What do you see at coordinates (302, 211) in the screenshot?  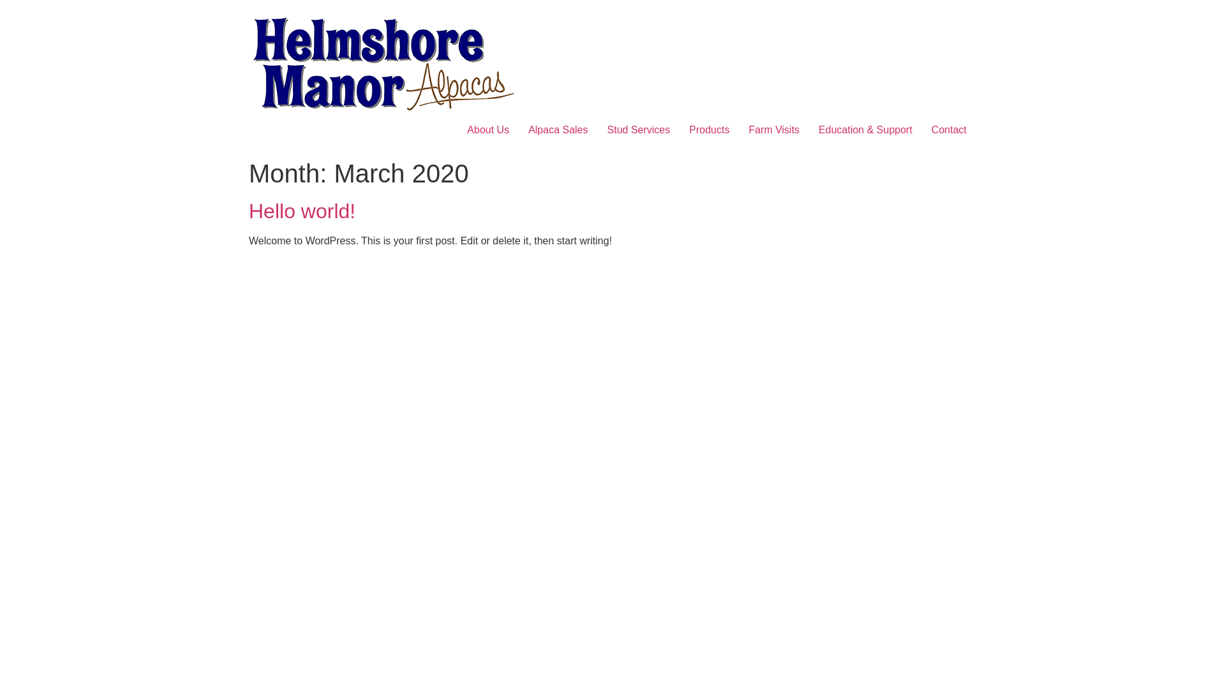 I see `Hello world!` at bounding box center [302, 211].